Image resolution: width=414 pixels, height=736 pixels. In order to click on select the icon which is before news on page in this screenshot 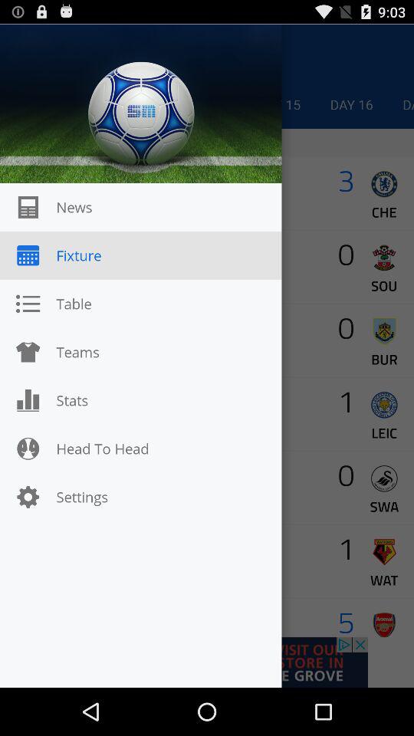, I will do `click(28, 207)`.